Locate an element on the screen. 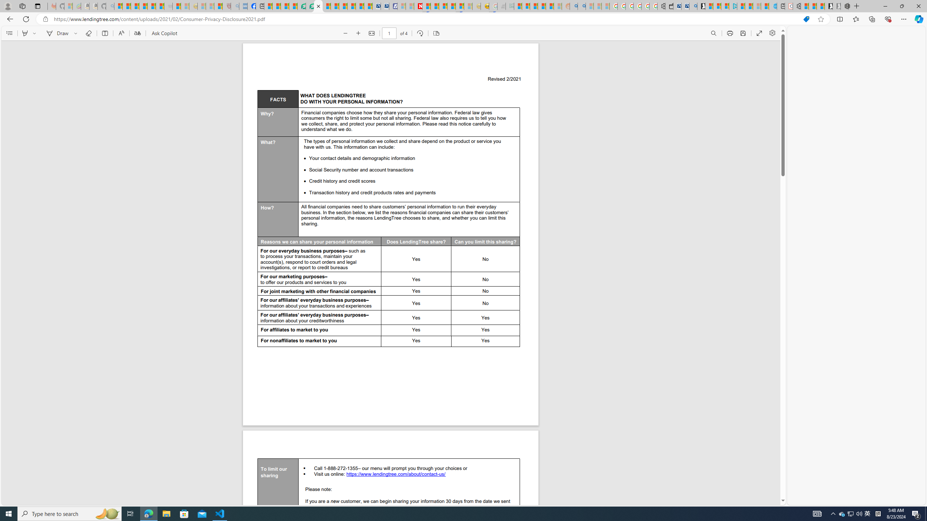 Image resolution: width=927 pixels, height=521 pixels. Zoom out (Ctrl+Minus key) is located at coordinates (345, 33).